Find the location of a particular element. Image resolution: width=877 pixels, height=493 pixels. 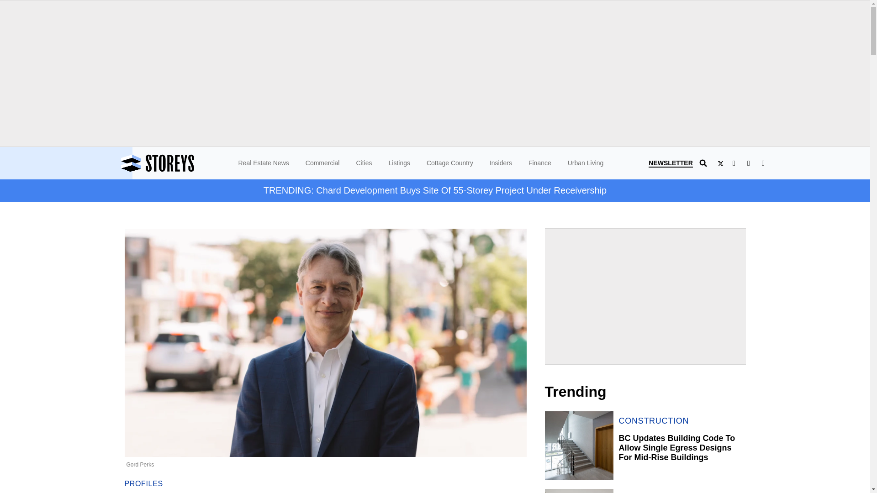

Storeys - Real Estate News in Canada is located at coordinates (182, 163).